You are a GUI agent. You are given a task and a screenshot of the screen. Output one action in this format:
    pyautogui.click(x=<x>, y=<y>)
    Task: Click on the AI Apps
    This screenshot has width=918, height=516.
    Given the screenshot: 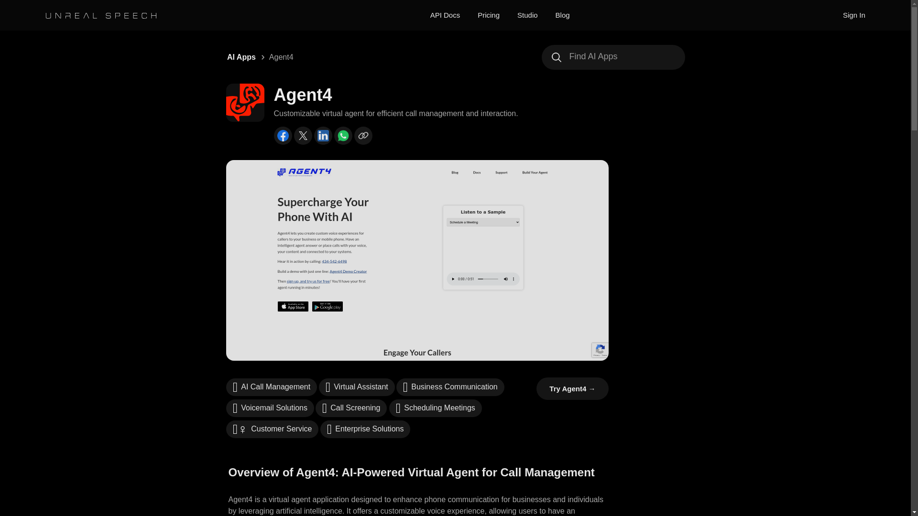 What is the action you would take?
    pyautogui.click(x=241, y=57)
    